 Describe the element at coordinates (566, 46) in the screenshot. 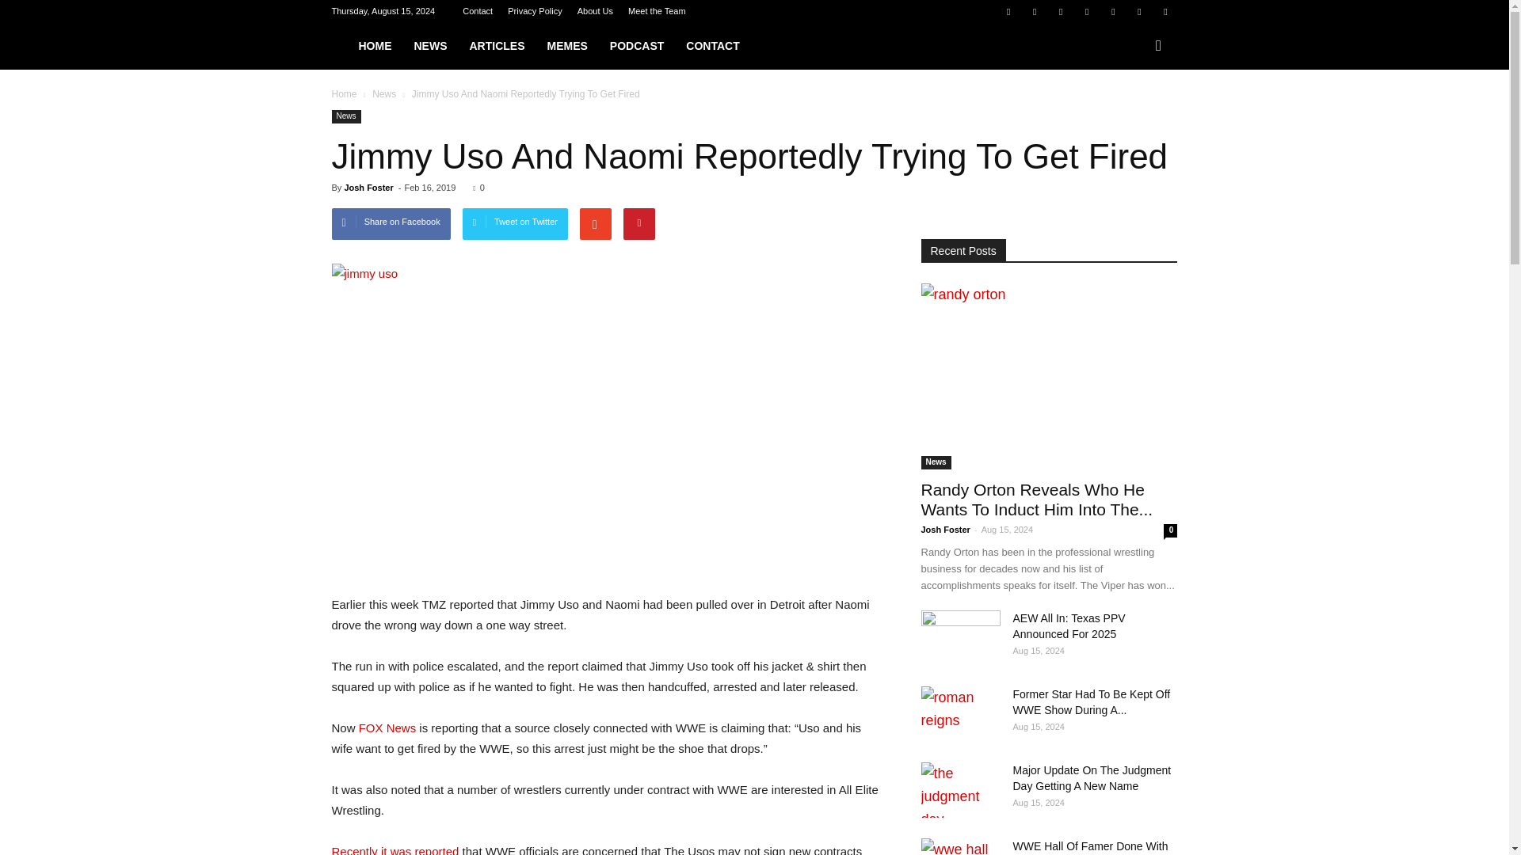

I see `MEMES` at that location.